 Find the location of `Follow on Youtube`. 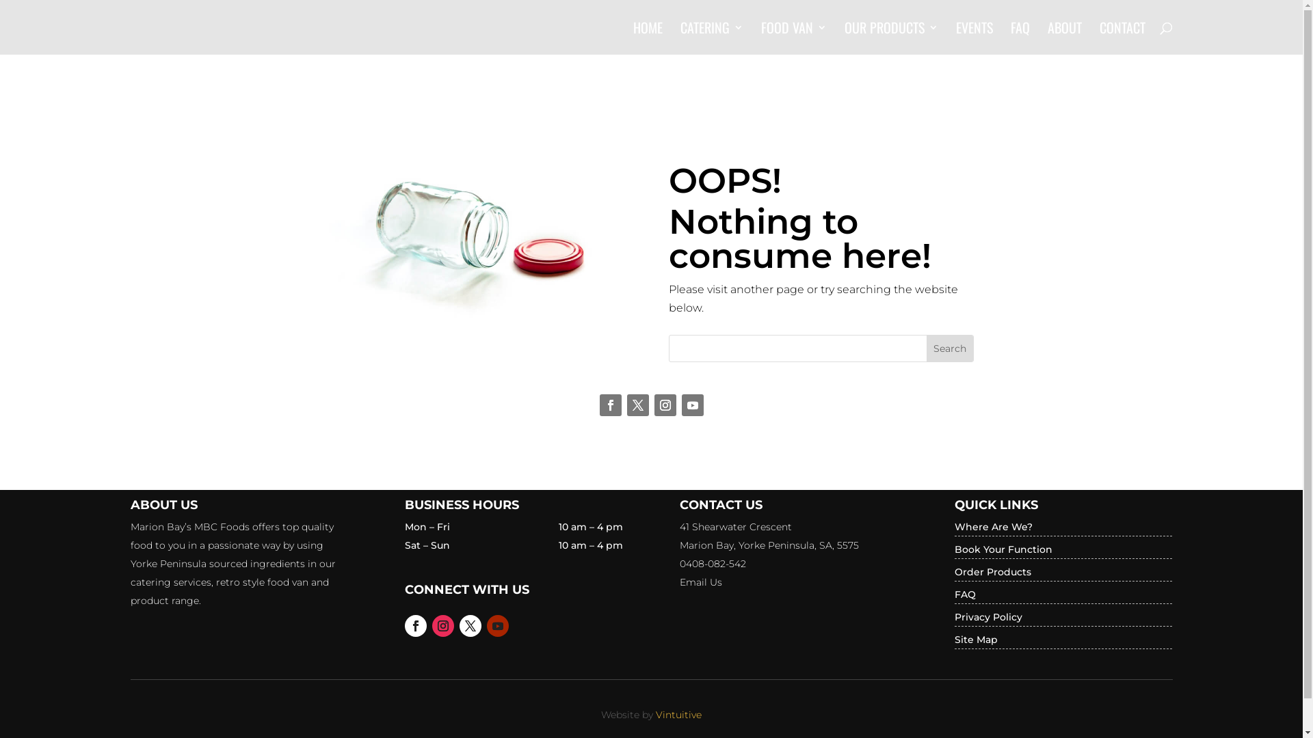

Follow on Youtube is located at coordinates (498, 626).